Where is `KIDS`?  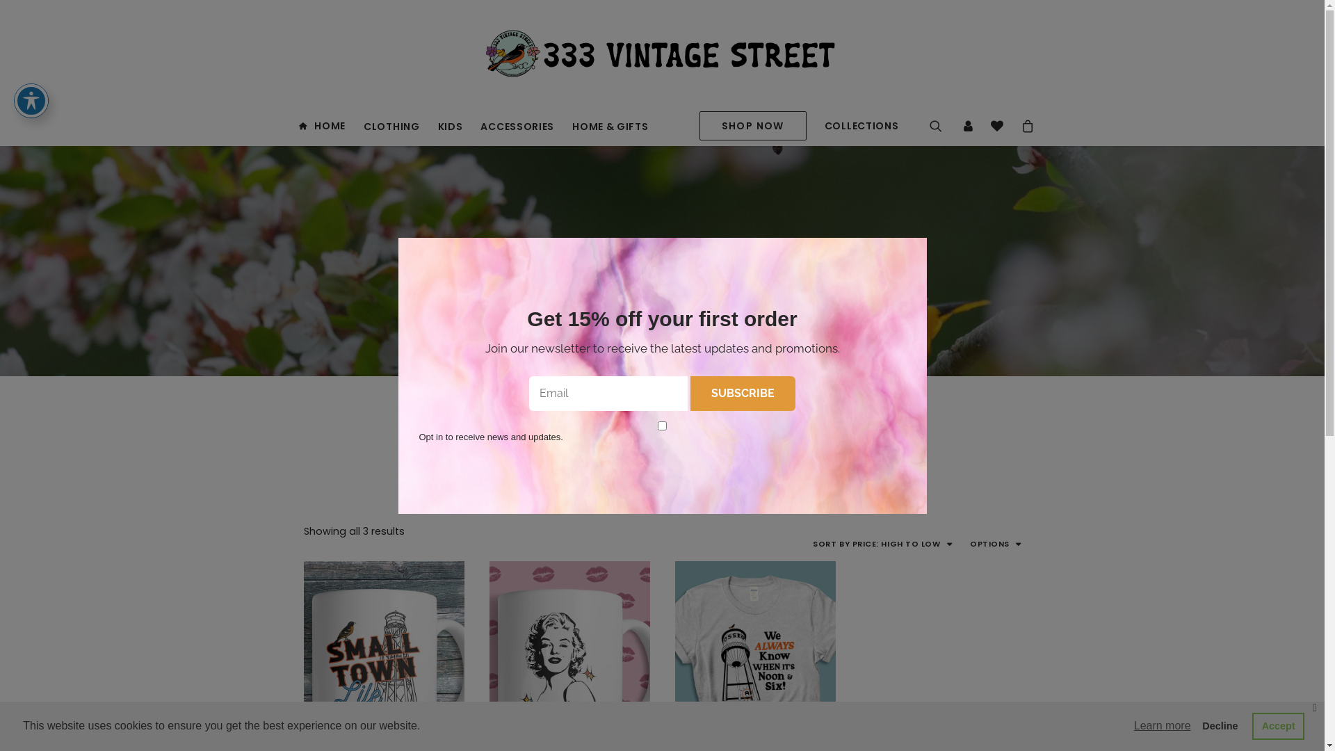 KIDS is located at coordinates (451, 127).